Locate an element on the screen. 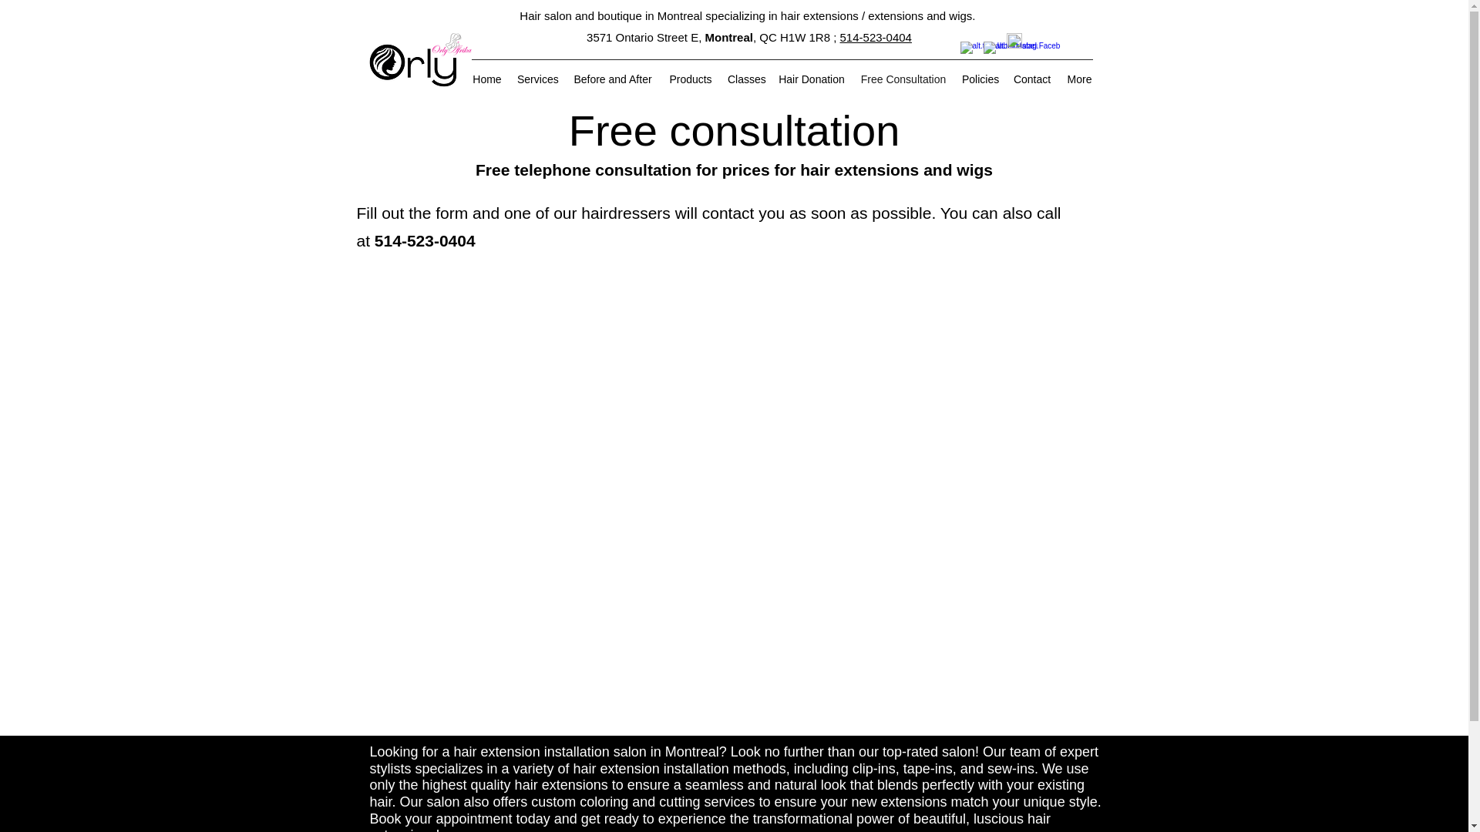  Before and After is located at coordinates (612, 79).